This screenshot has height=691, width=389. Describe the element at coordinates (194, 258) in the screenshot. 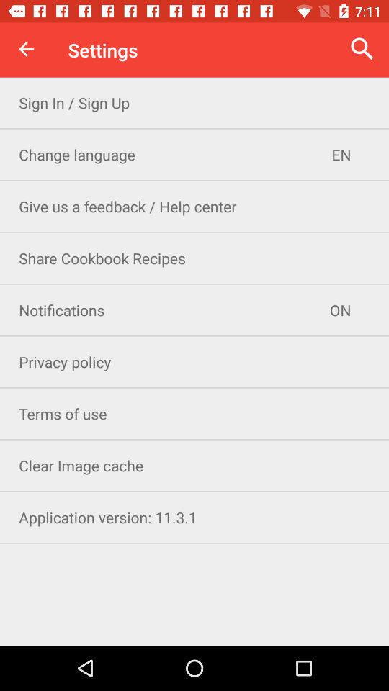

I see `press the share cookbook recipes` at that location.